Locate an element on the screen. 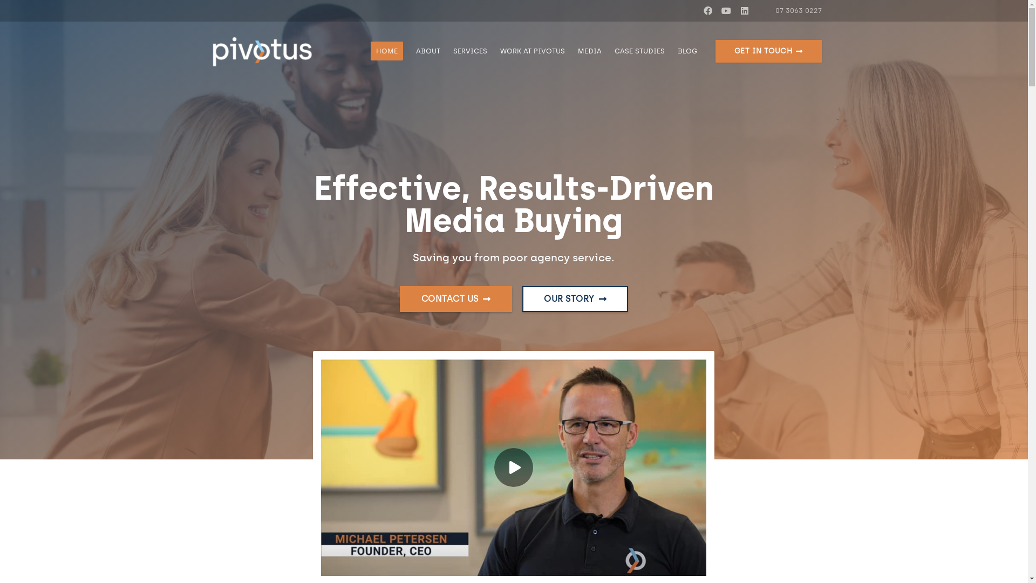 The width and height of the screenshot is (1036, 583). BLOG is located at coordinates (687, 51).